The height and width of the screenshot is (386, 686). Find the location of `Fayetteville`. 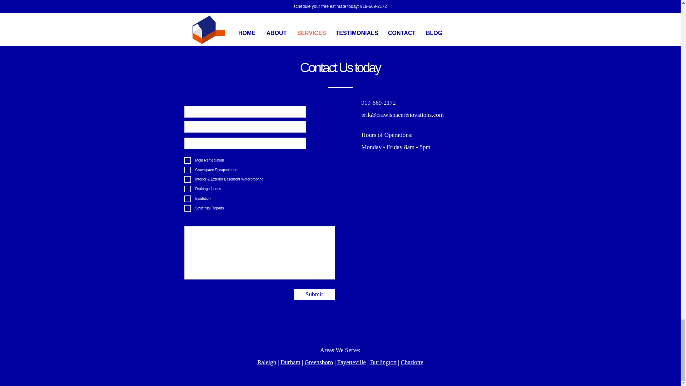

Fayetteville is located at coordinates (352, 362).